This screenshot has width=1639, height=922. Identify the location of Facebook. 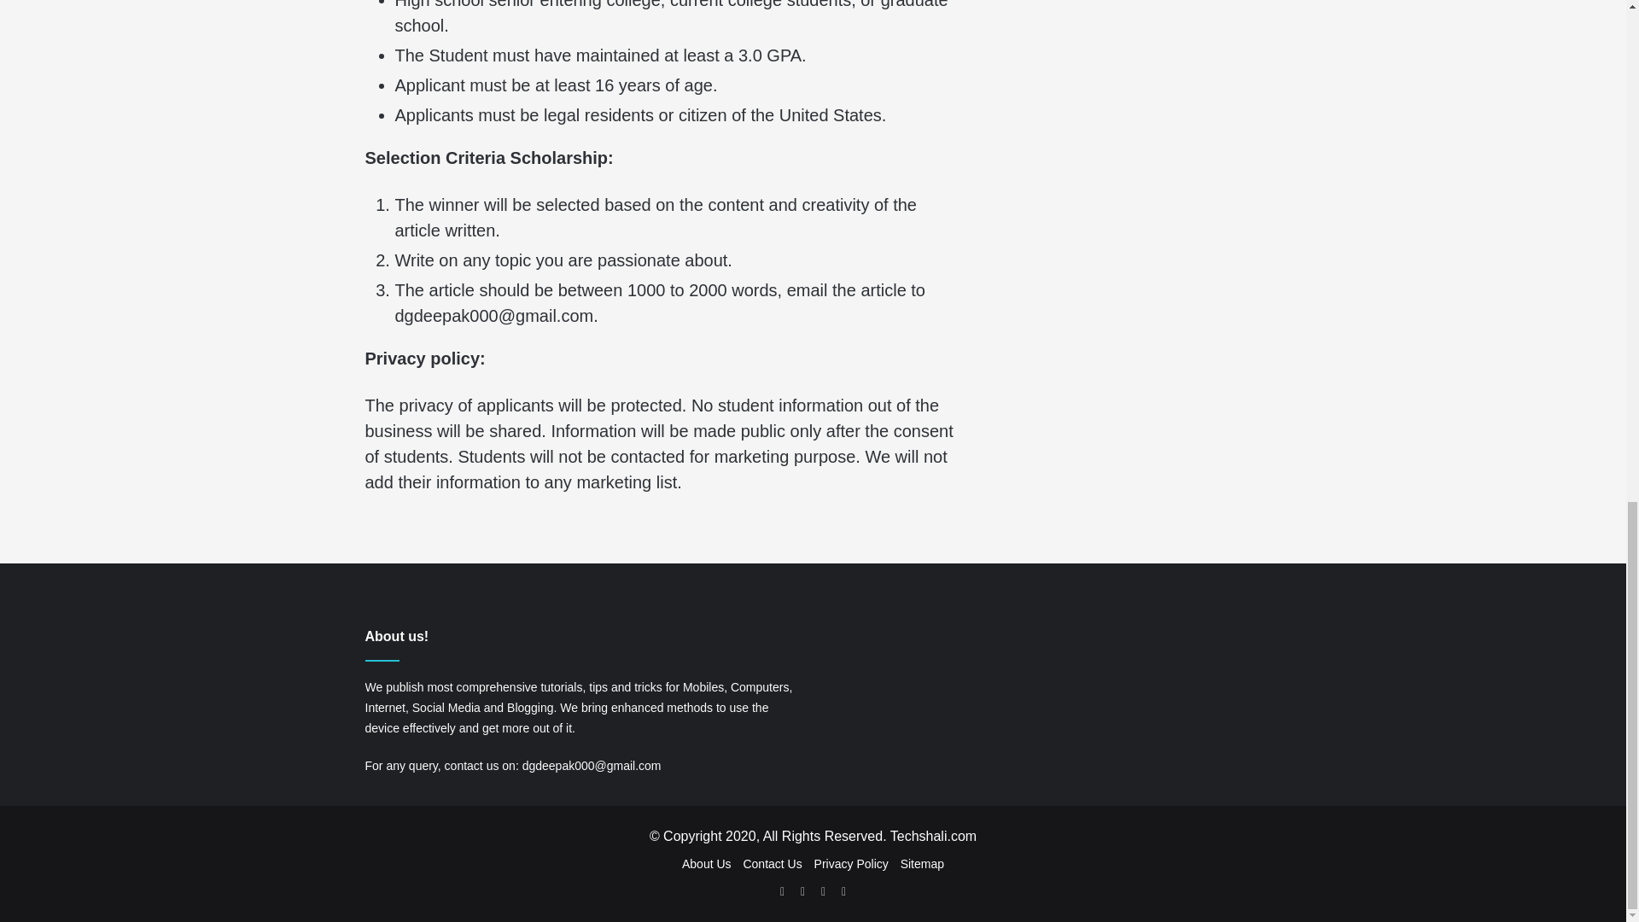
(802, 891).